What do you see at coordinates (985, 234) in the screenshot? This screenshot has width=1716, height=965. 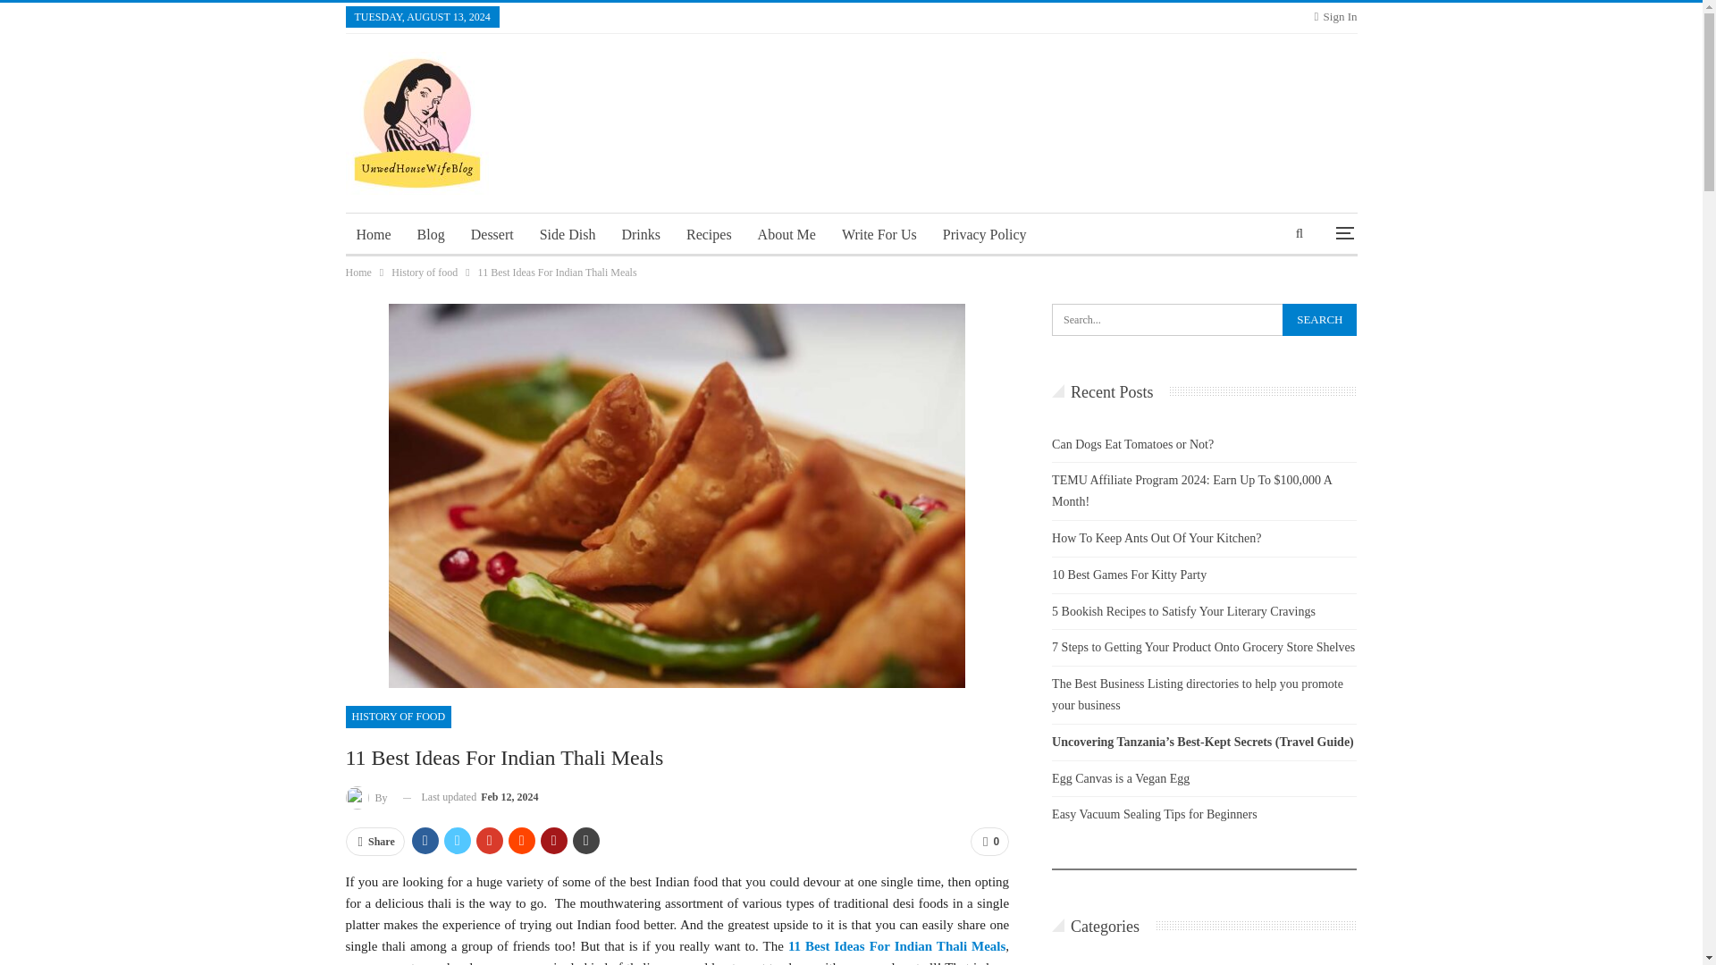 I see `Privacy Policy` at bounding box center [985, 234].